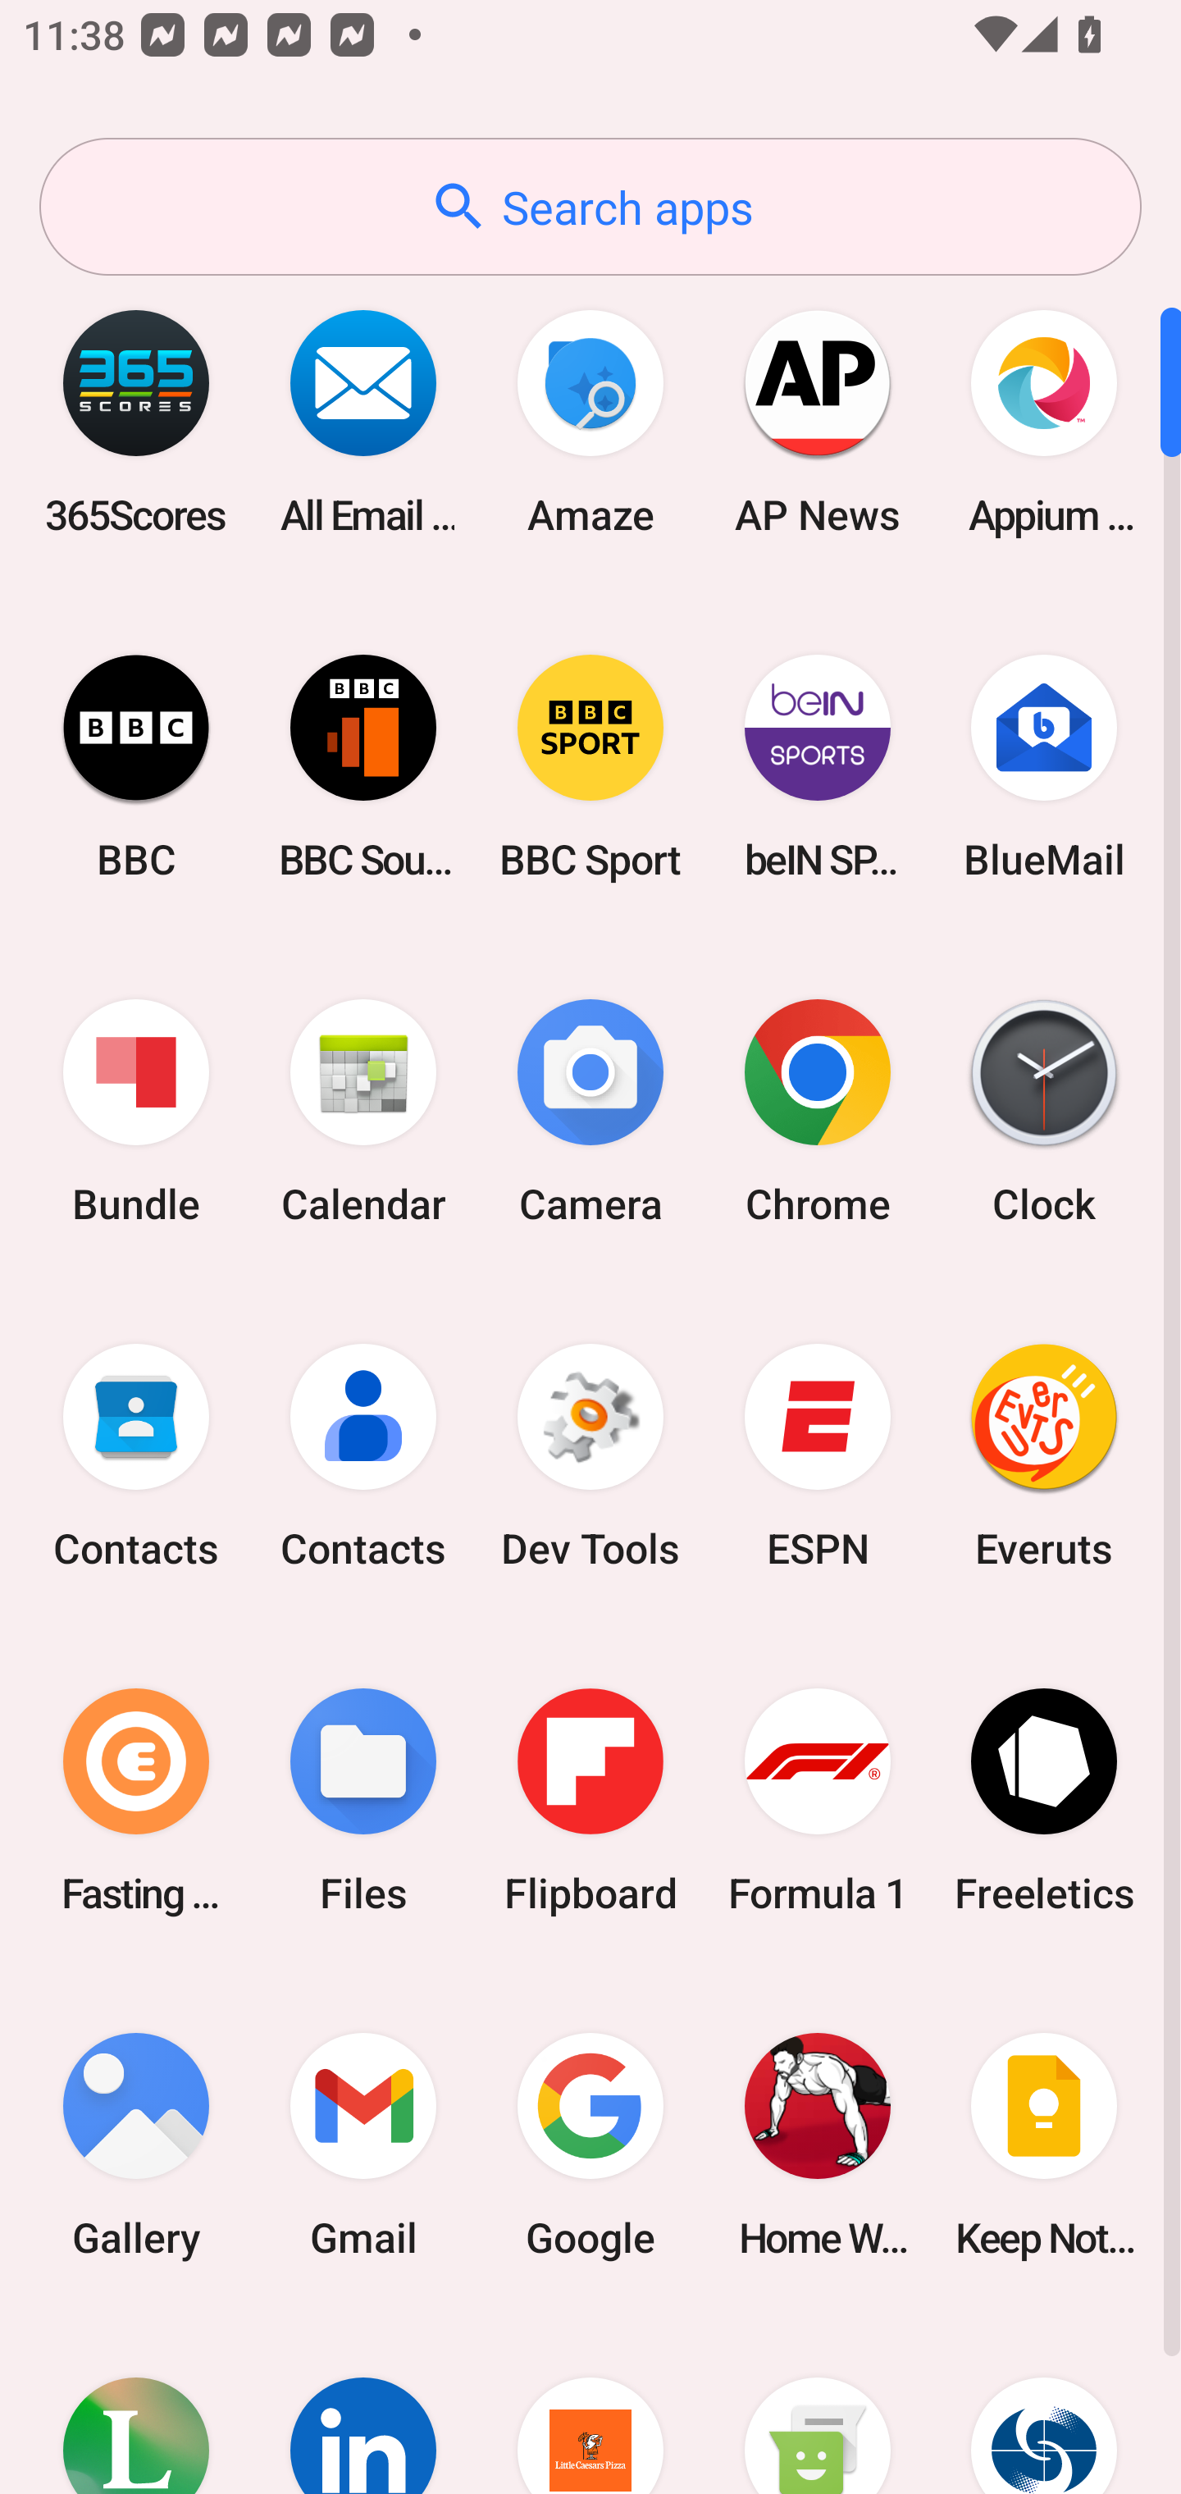  What do you see at coordinates (363, 1456) in the screenshot?
I see `Contacts` at bounding box center [363, 1456].